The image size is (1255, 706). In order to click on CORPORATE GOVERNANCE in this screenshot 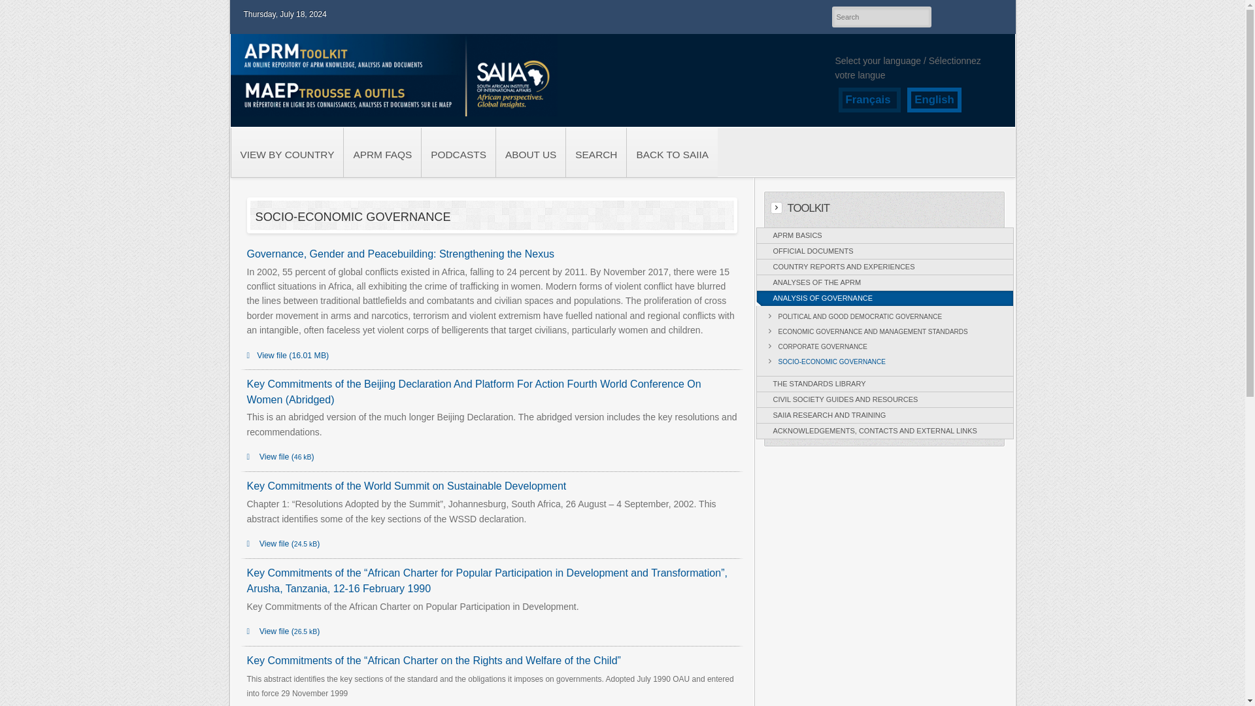, I will do `click(889, 346)`.